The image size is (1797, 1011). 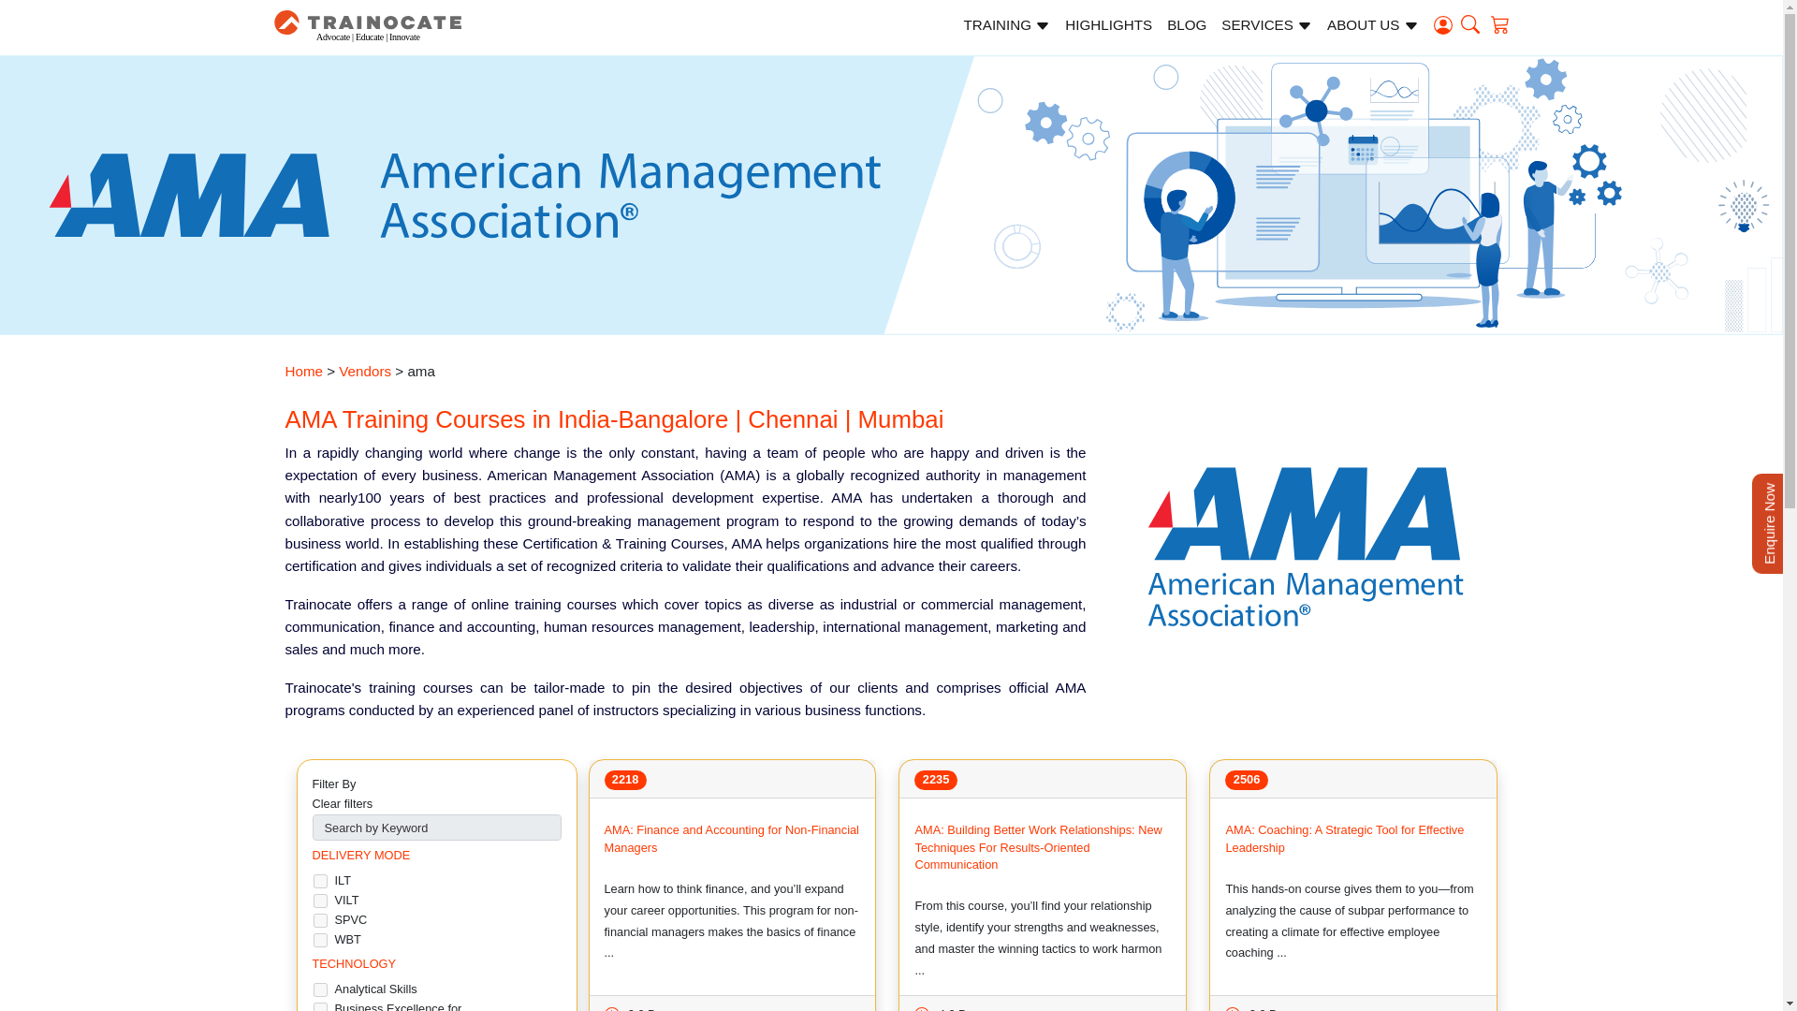 I want to click on BLOG, so click(x=1187, y=25).